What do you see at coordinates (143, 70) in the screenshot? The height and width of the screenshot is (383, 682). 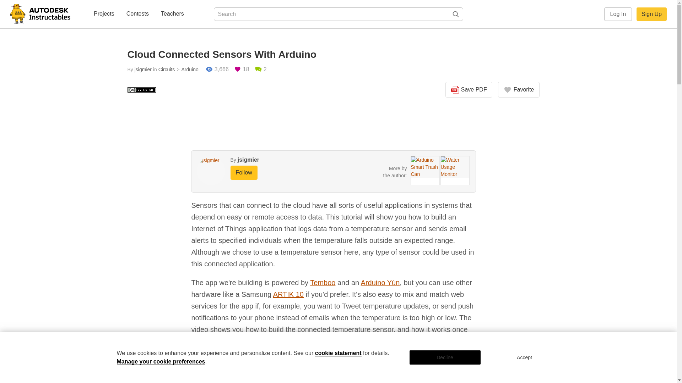 I see `jsigmier` at bounding box center [143, 70].